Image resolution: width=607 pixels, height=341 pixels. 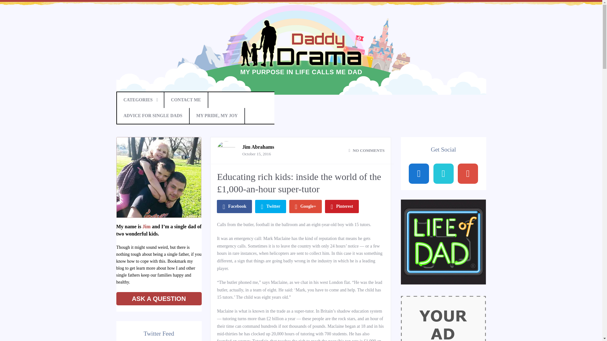 I want to click on CATEGORIES, so click(x=141, y=100).